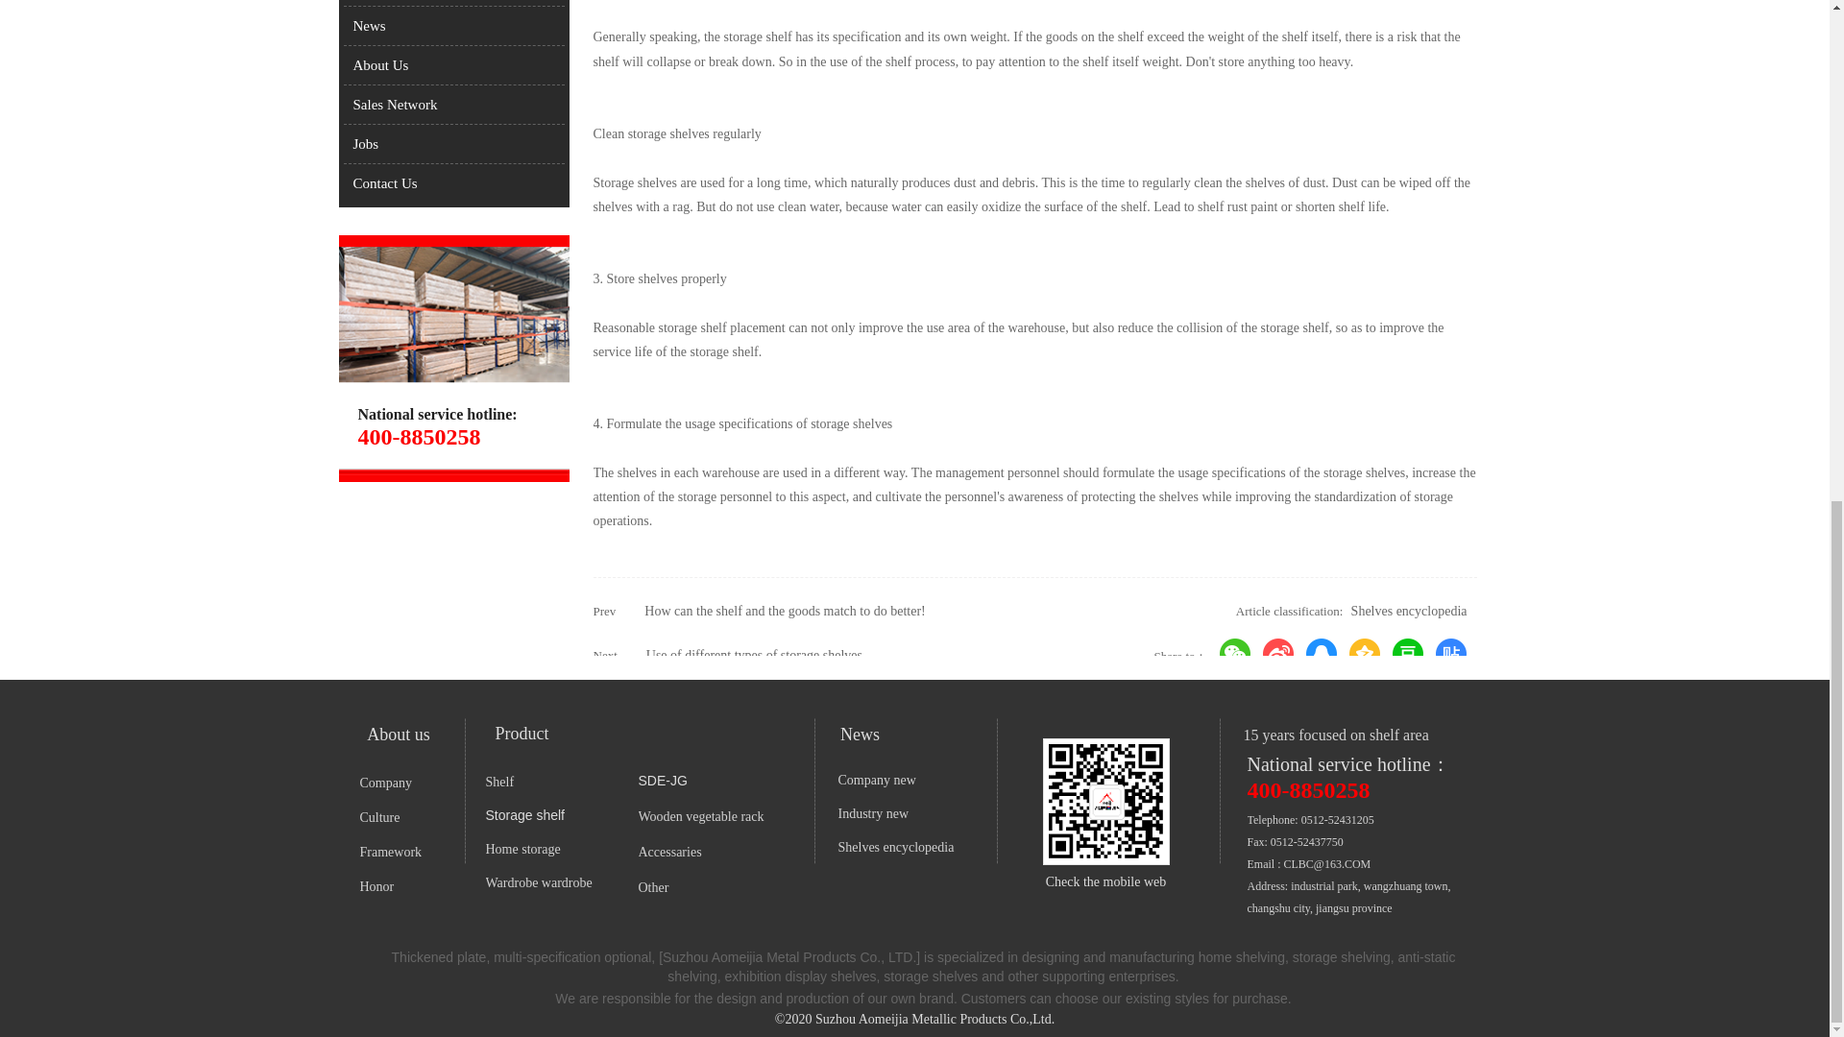 The image size is (1844, 1037). I want to click on 400-8850258, so click(1308, 791).